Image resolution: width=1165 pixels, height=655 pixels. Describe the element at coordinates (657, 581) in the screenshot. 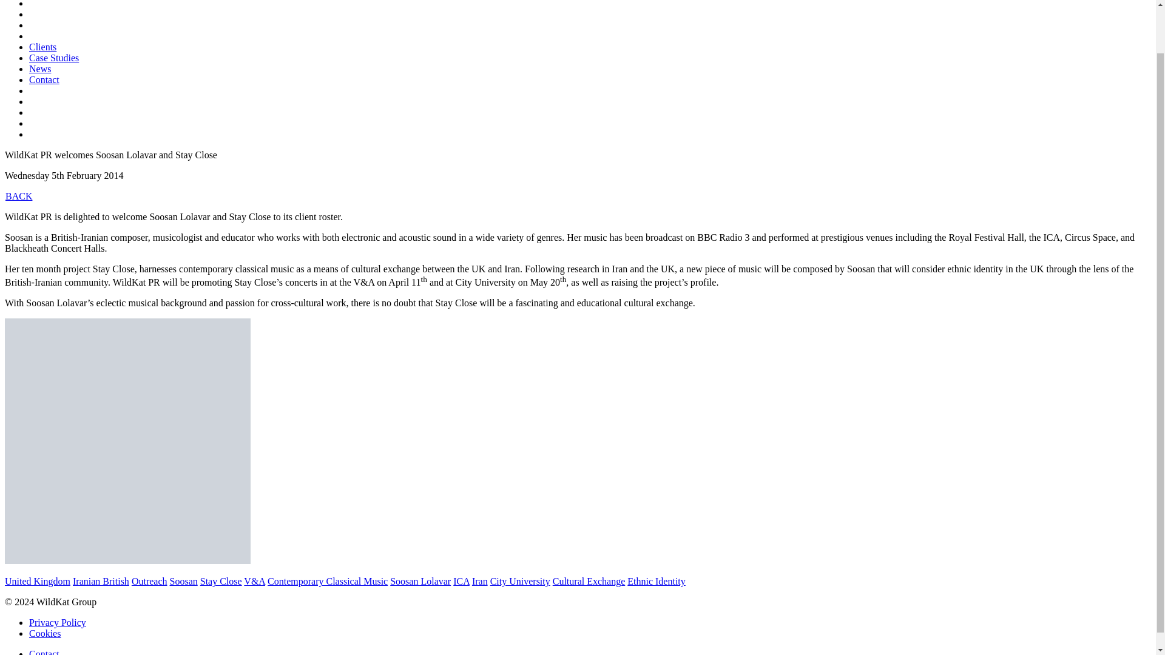

I see `Ethnic Identity` at that location.